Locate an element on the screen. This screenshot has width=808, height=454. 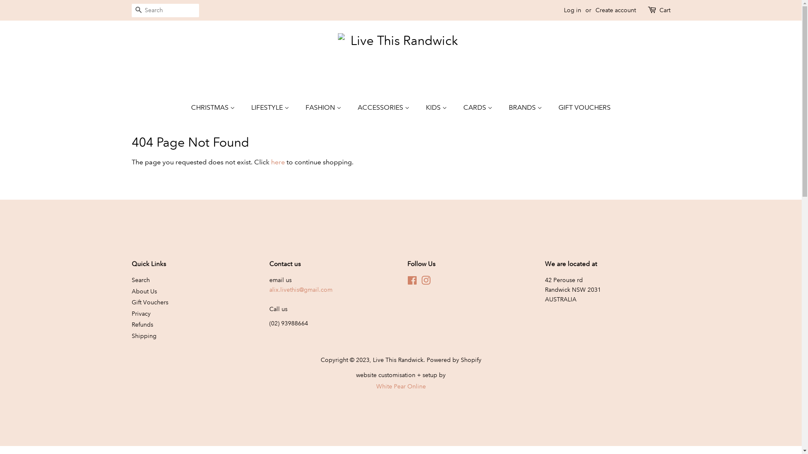
Search is located at coordinates (138, 11).